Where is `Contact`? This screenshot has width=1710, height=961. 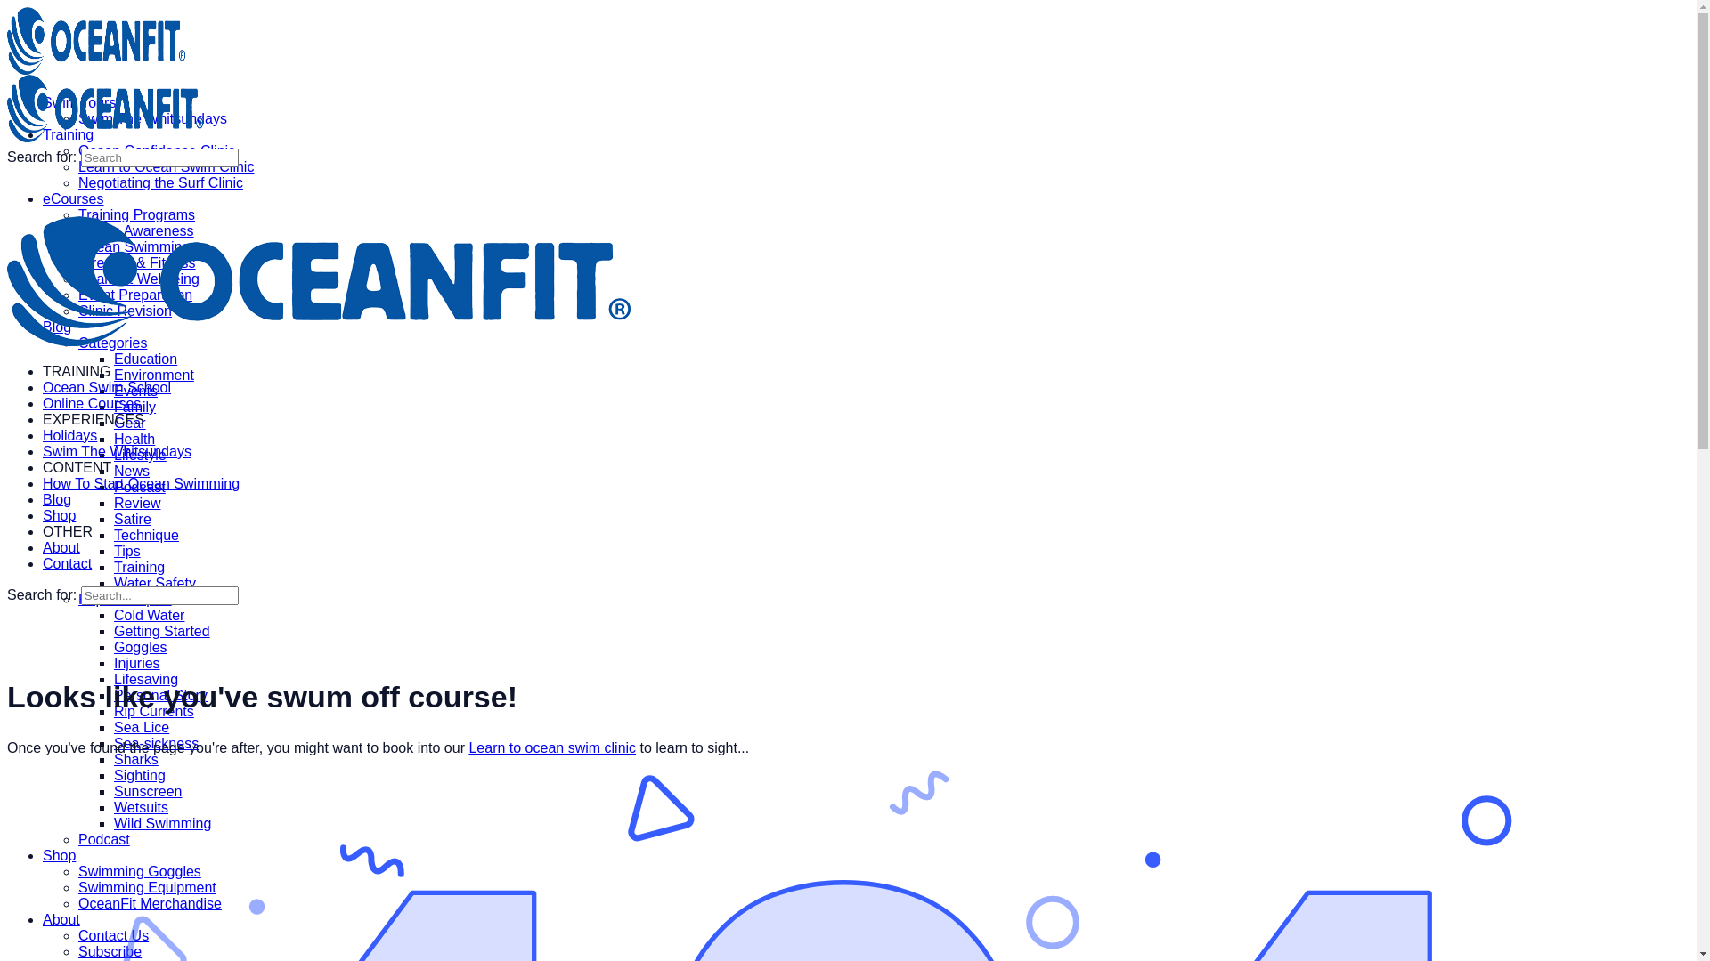 Contact is located at coordinates (68, 564).